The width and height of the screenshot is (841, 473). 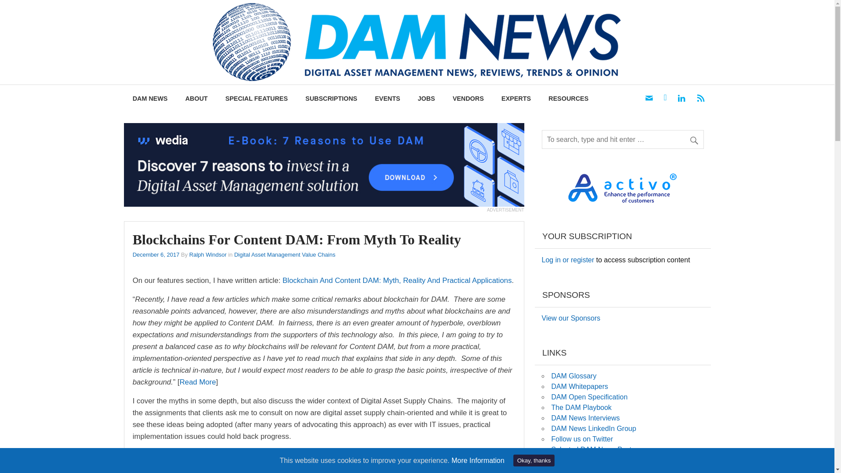 What do you see at coordinates (593, 428) in the screenshot?
I see `The DAM News dedicated Linked In Group` at bounding box center [593, 428].